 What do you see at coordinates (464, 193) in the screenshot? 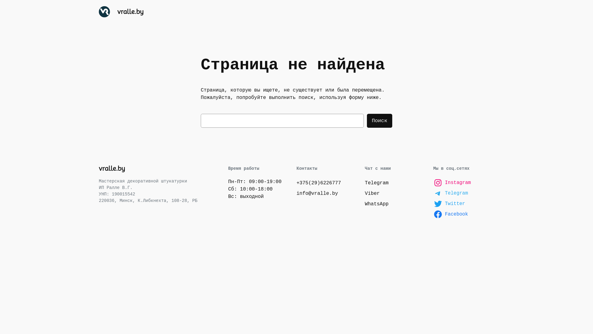
I see `Telegram` at bounding box center [464, 193].